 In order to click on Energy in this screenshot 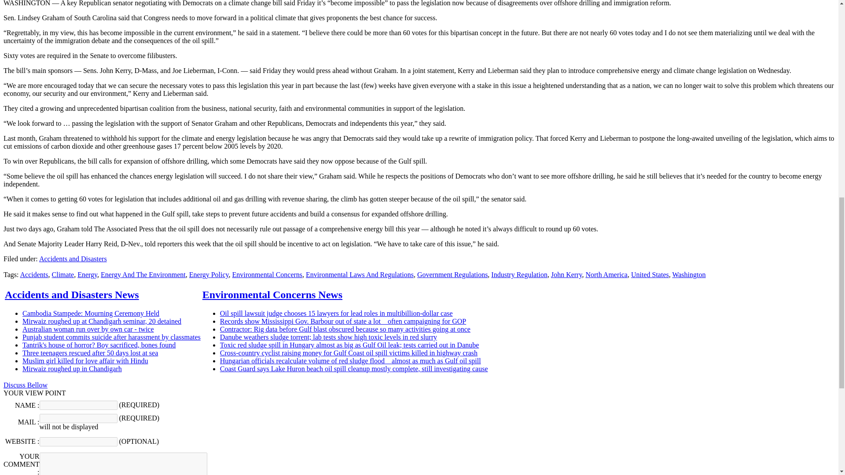, I will do `click(87, 274)`.